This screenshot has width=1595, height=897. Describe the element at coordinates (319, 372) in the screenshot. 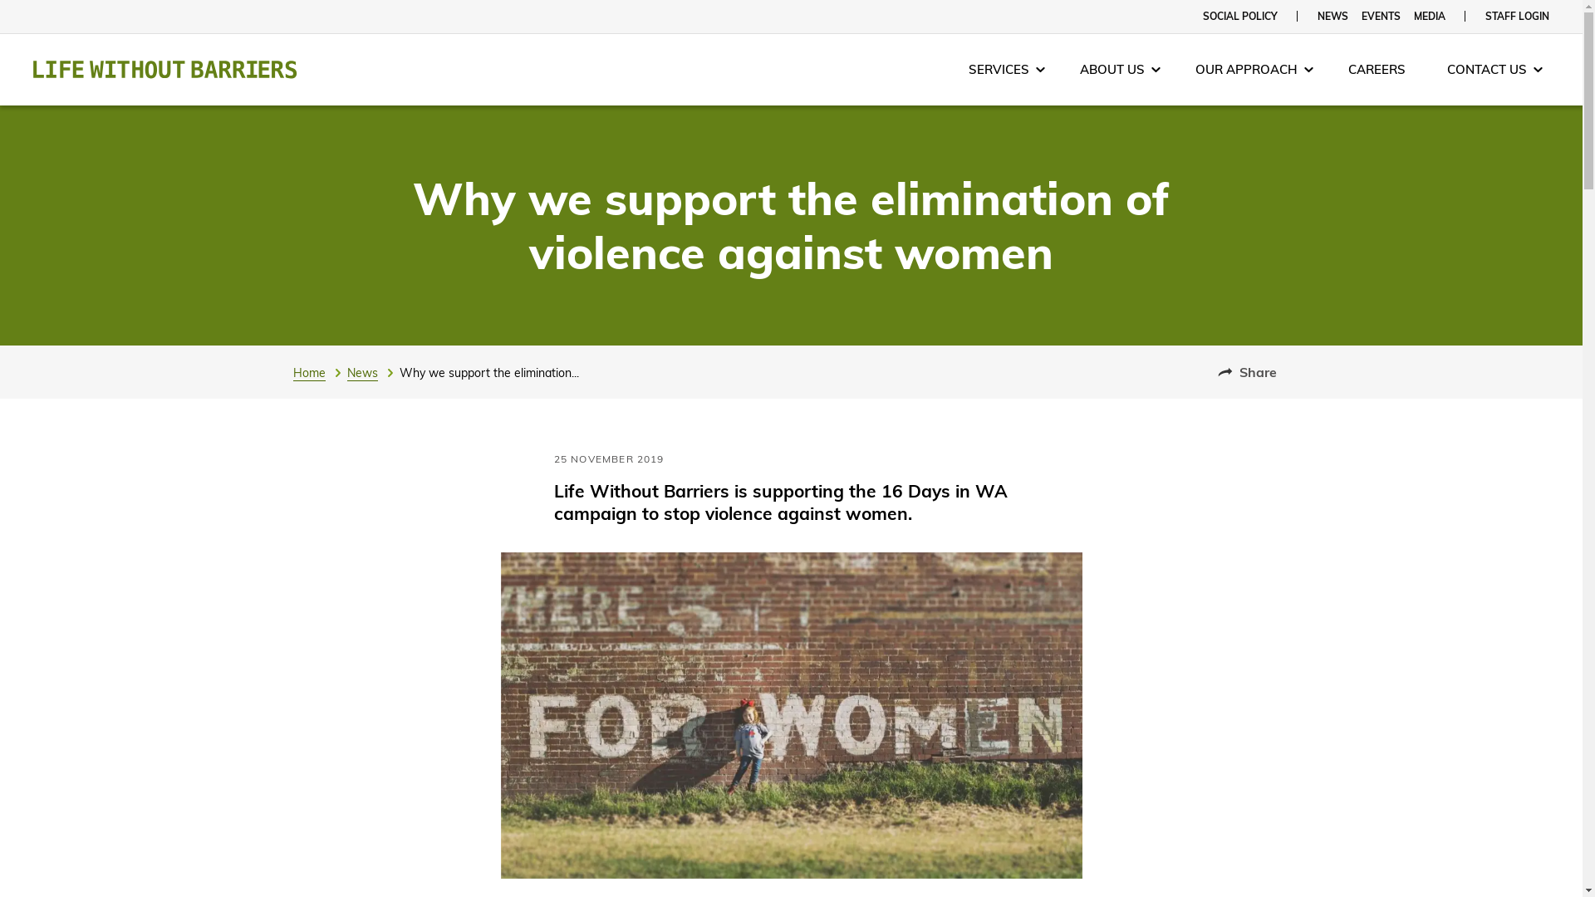

I see `Home` at that location.